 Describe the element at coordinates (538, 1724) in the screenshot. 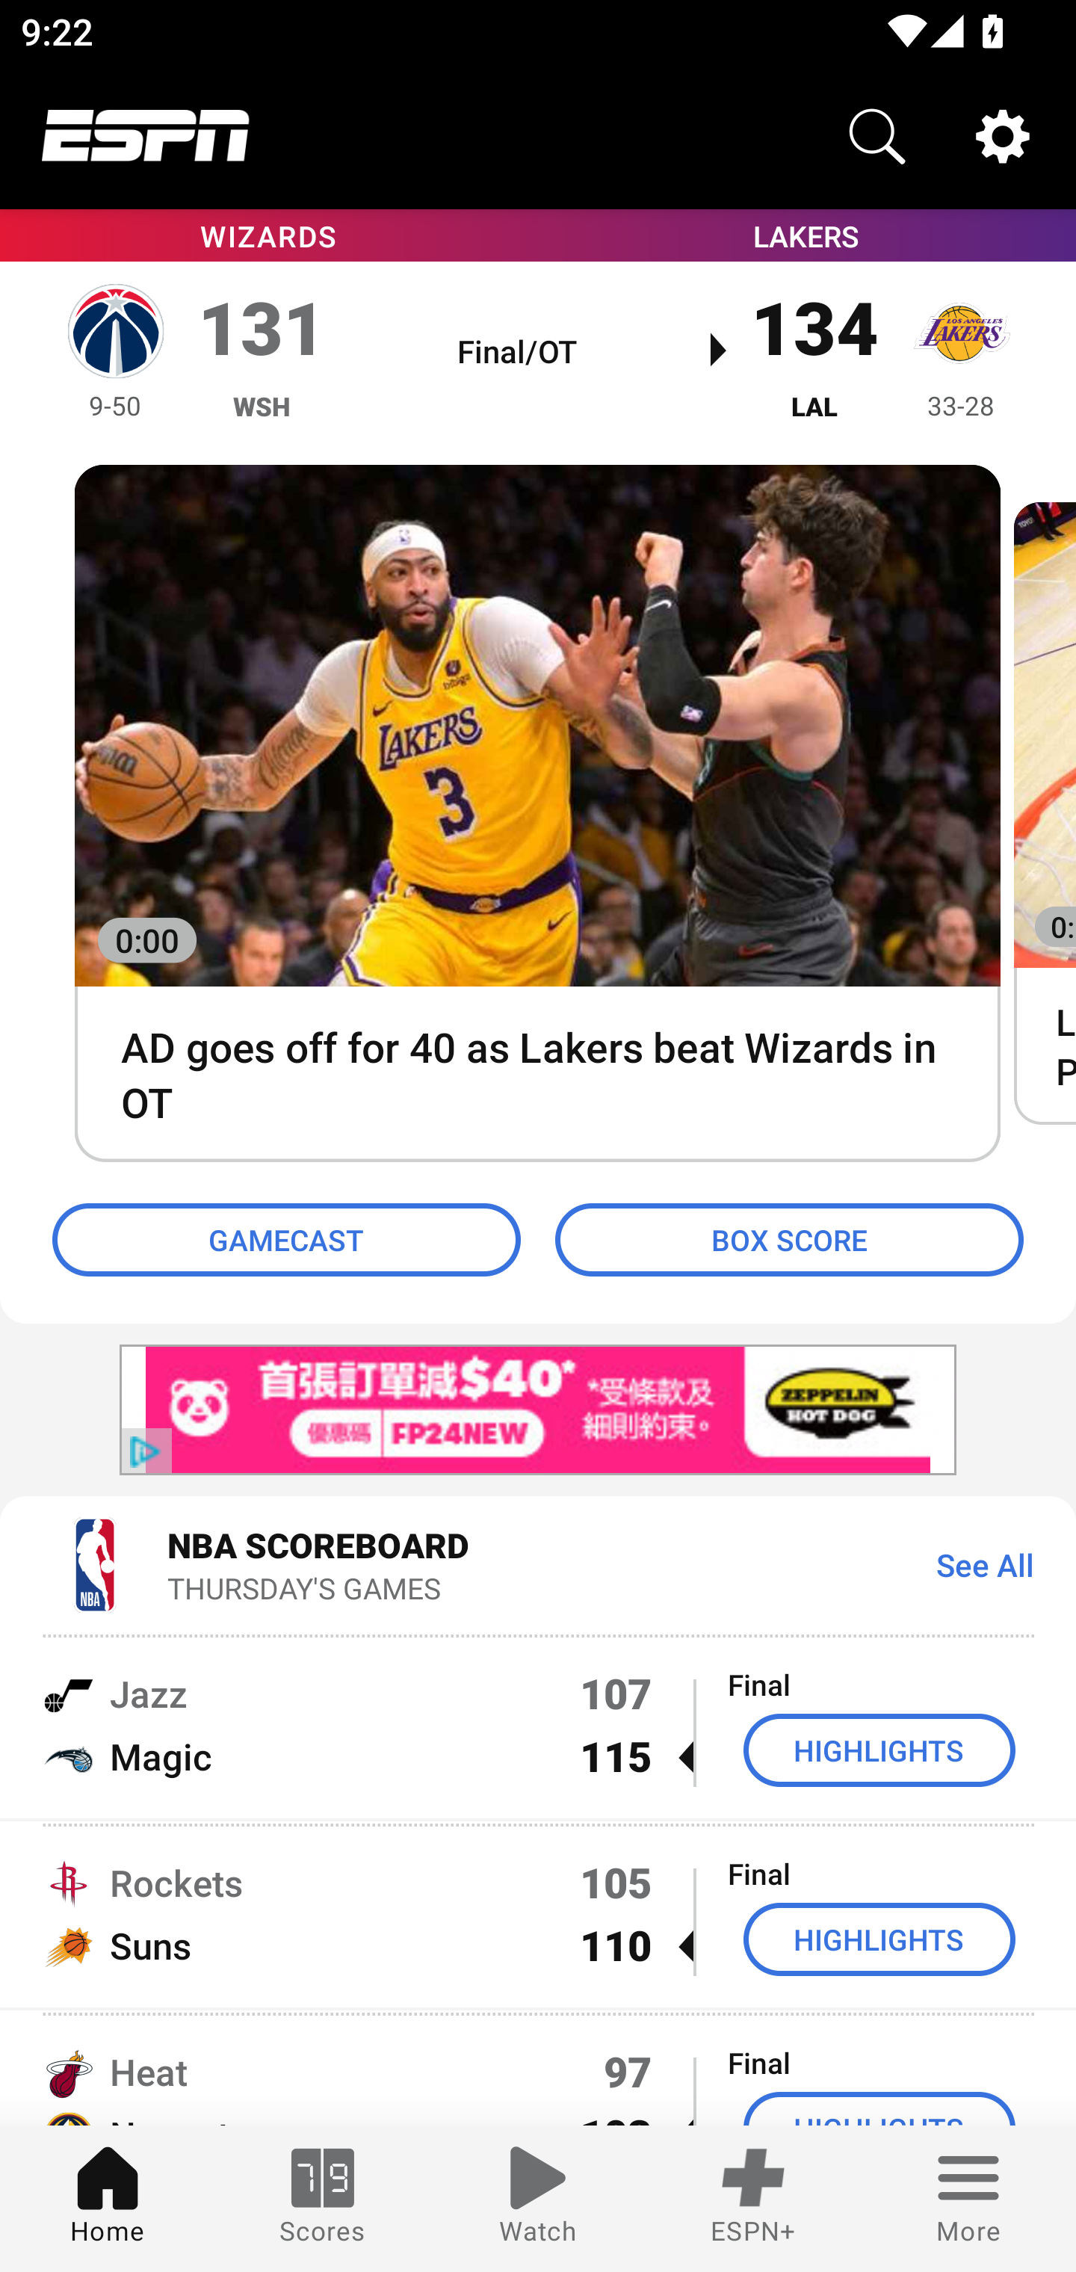

I see `Jazz 107 Final Magic 115  HIGHLIGHTS` at that location.